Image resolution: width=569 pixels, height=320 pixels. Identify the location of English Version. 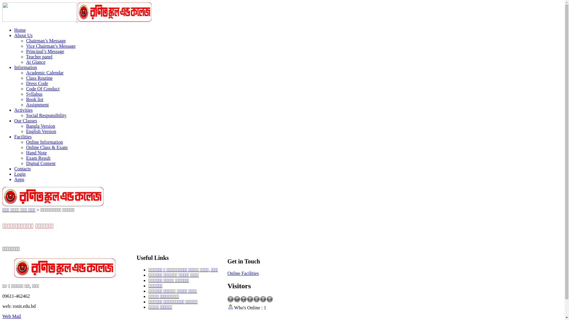
(41, 132).